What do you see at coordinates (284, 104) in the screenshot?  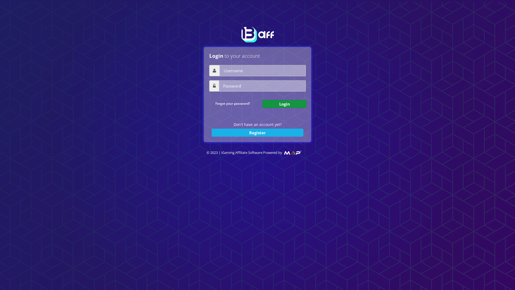 I see `Login your account` at bounding box center [284, 104].